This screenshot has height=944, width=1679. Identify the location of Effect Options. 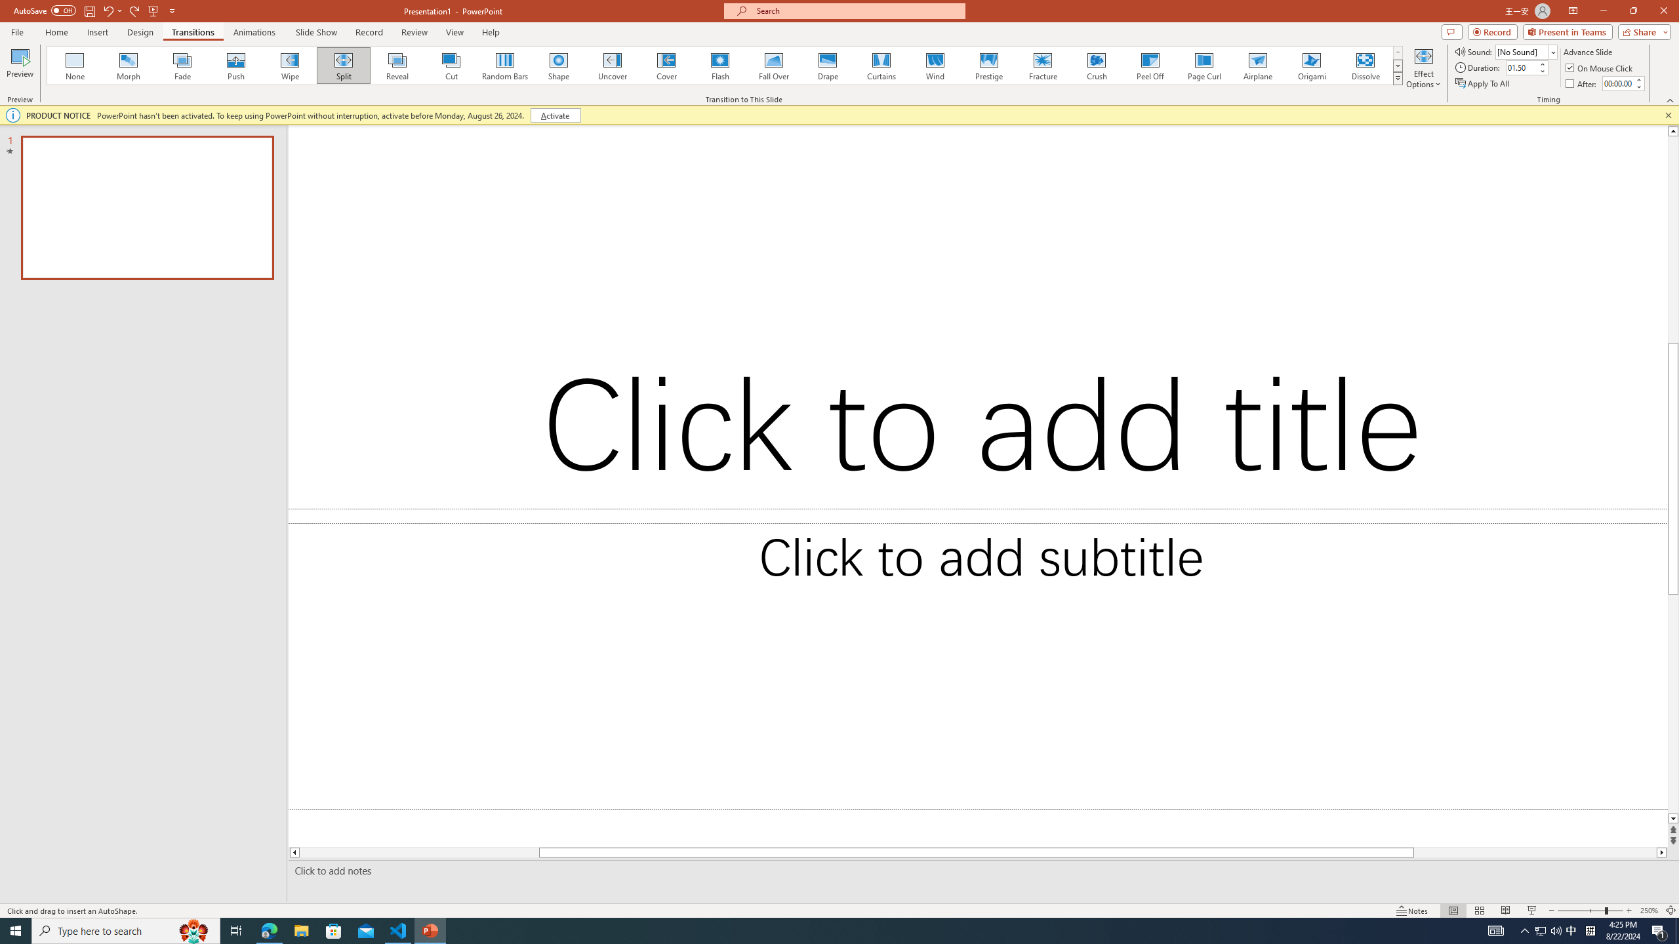
(1423, 68).